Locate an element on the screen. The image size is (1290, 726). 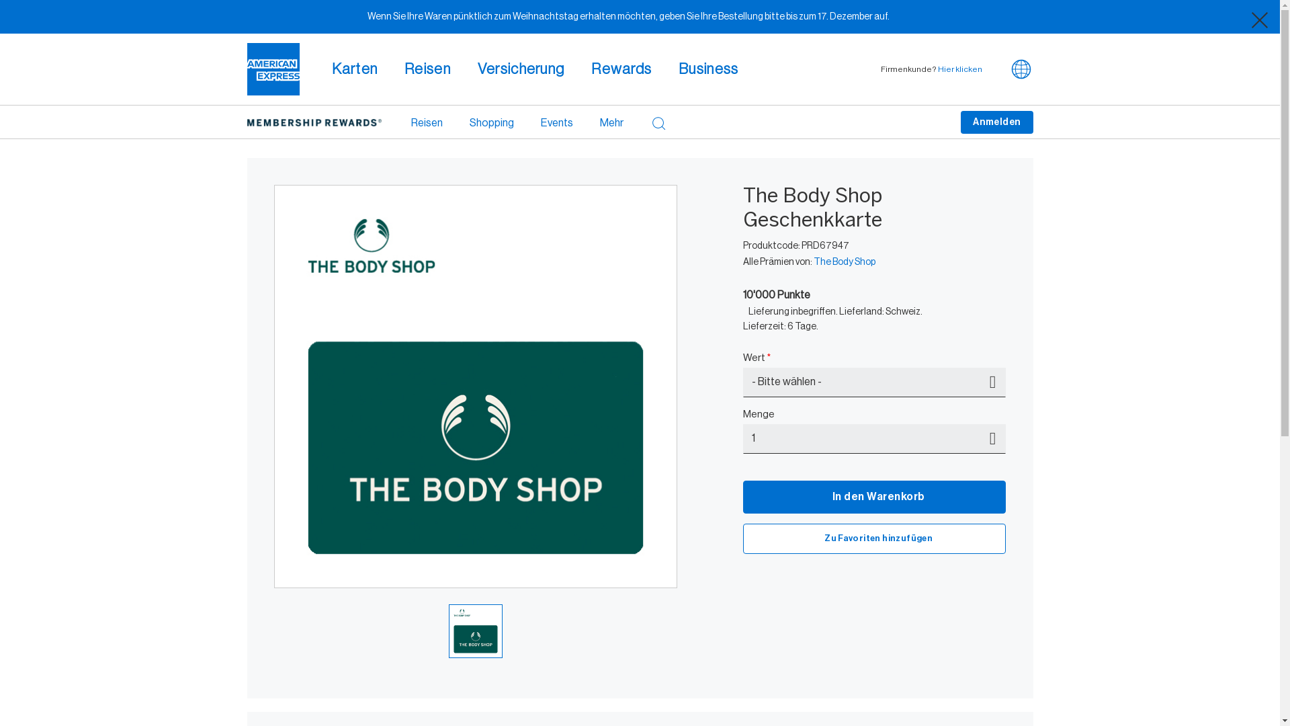
Reisen is located at coordinates (427, 69).